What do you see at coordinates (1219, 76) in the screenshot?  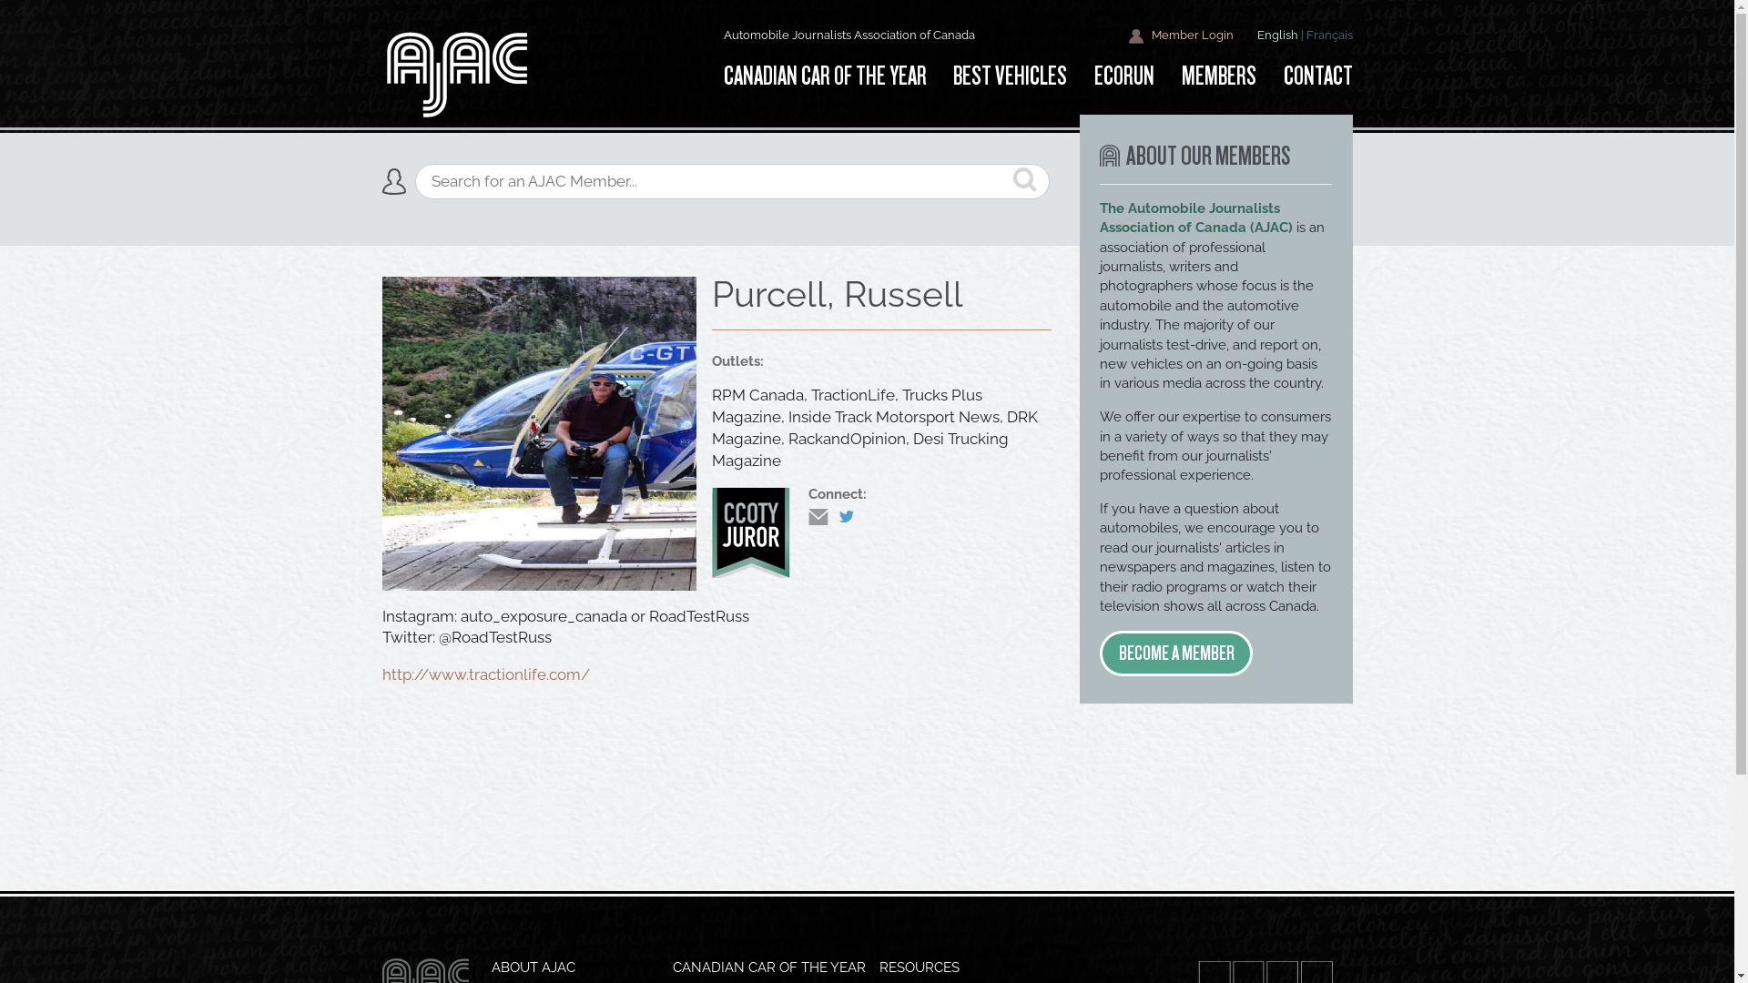 I see `MEMBERS` at bounding box center [1219, 76].